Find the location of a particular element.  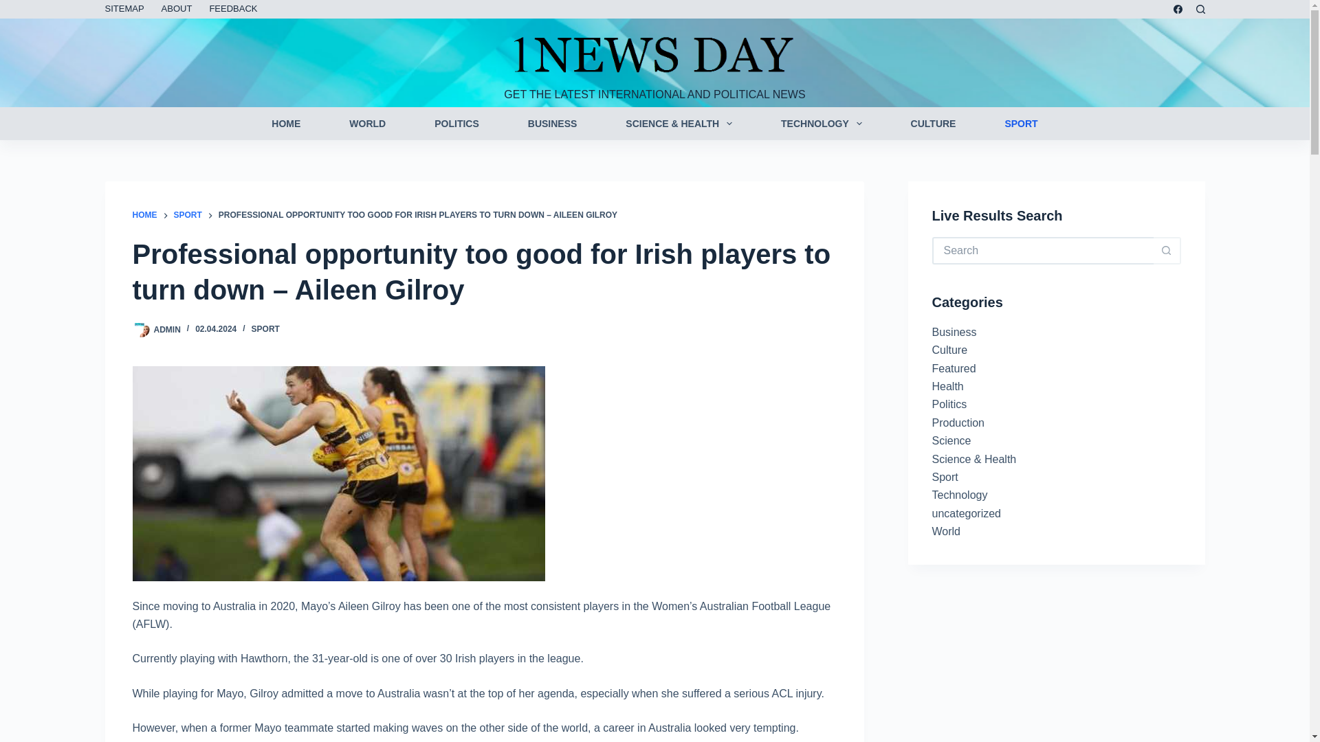

FEEDBACK is located at coordinates (233, 10).